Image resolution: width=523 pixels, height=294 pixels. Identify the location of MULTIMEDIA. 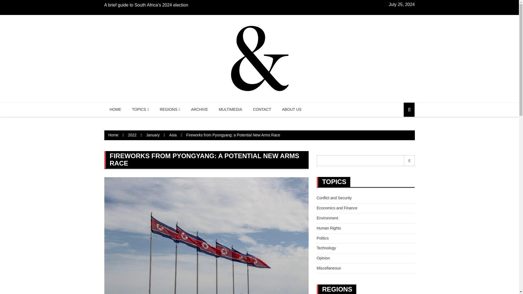
(230, 109).